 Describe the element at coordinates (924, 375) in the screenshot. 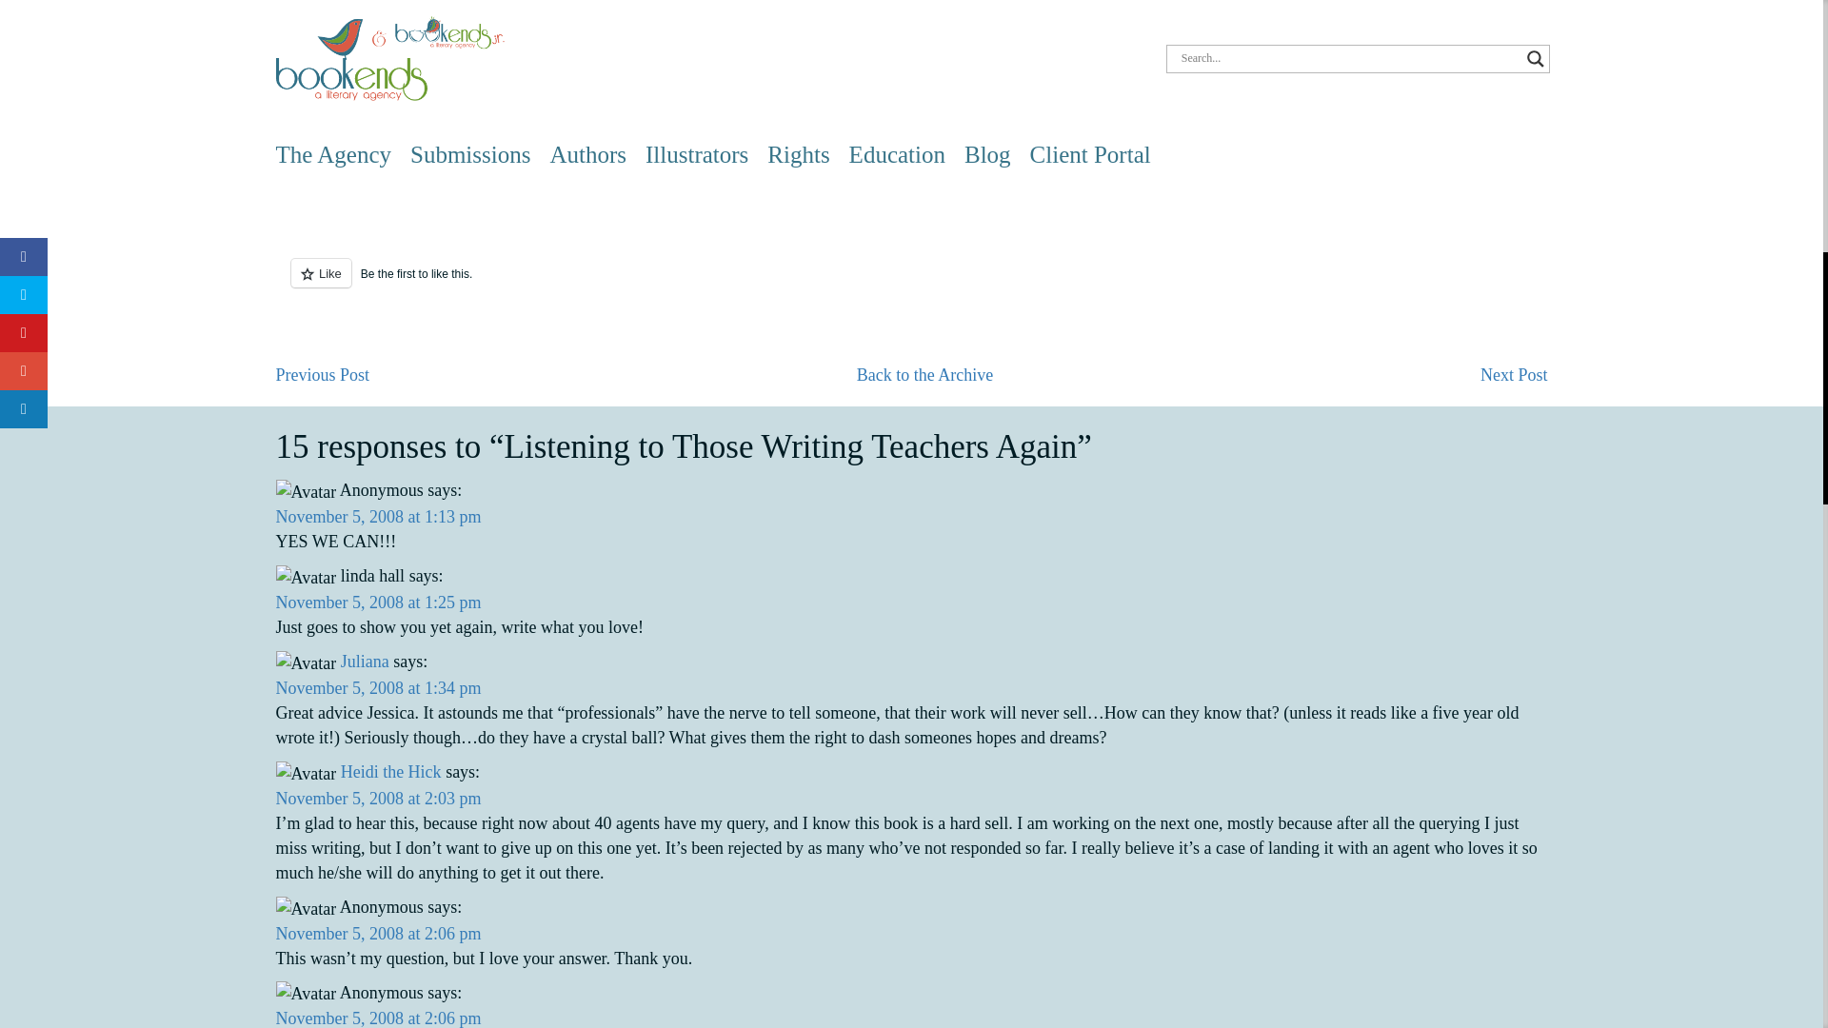

I see `Back to the Archive` at that location.